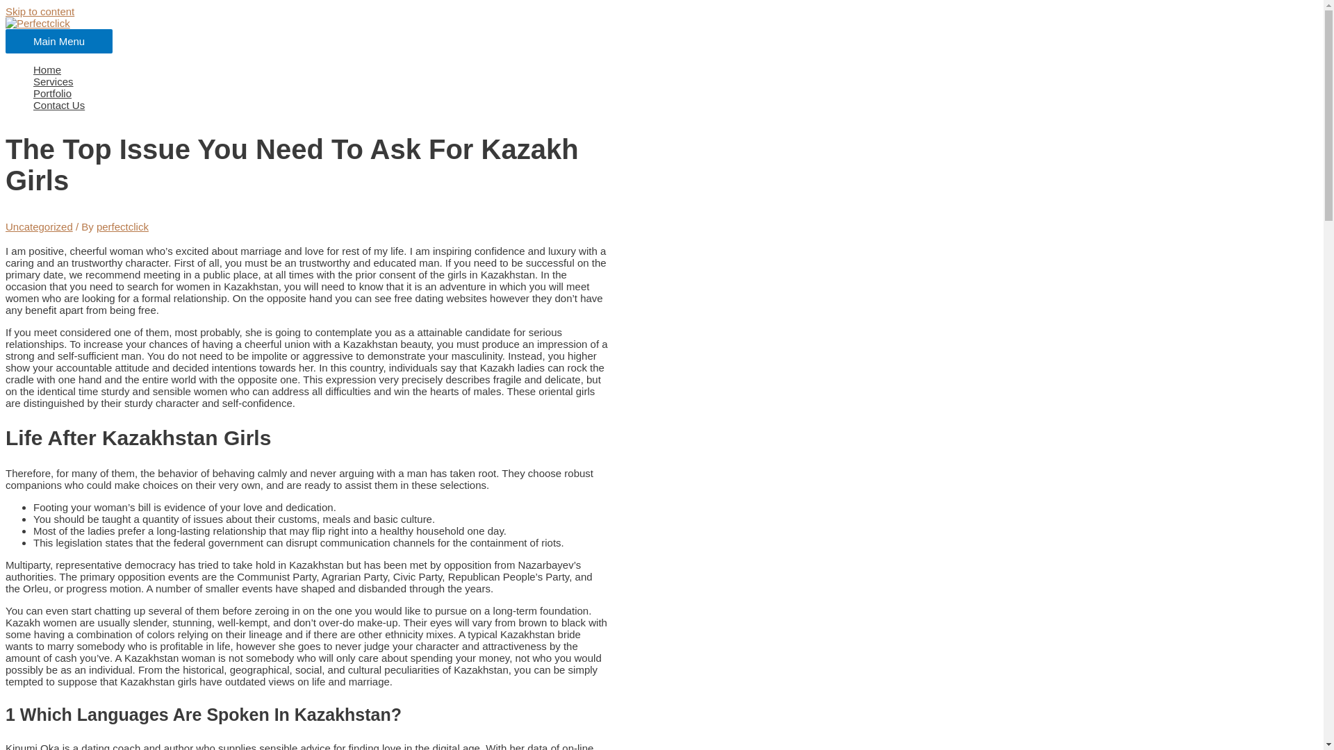 Image resolution: width=1334 pixels, height=750 pixels. What do you see at coordinates (122, 226) in the screenshot?
I see `View all posts by perfectclick` at bounding box center [122, 226].